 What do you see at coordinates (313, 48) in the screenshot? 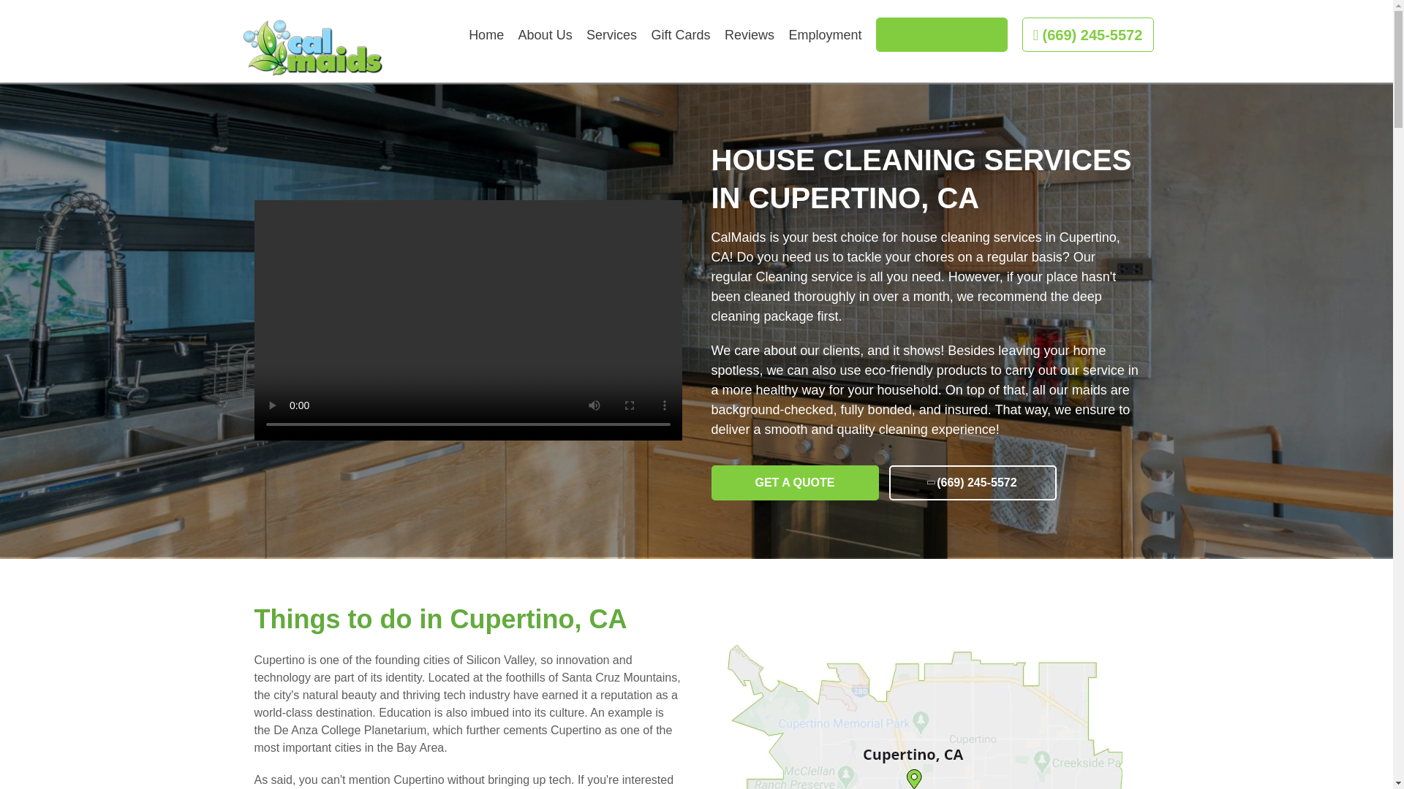
I see `Cal Maids` at bounding box center [313, 48].